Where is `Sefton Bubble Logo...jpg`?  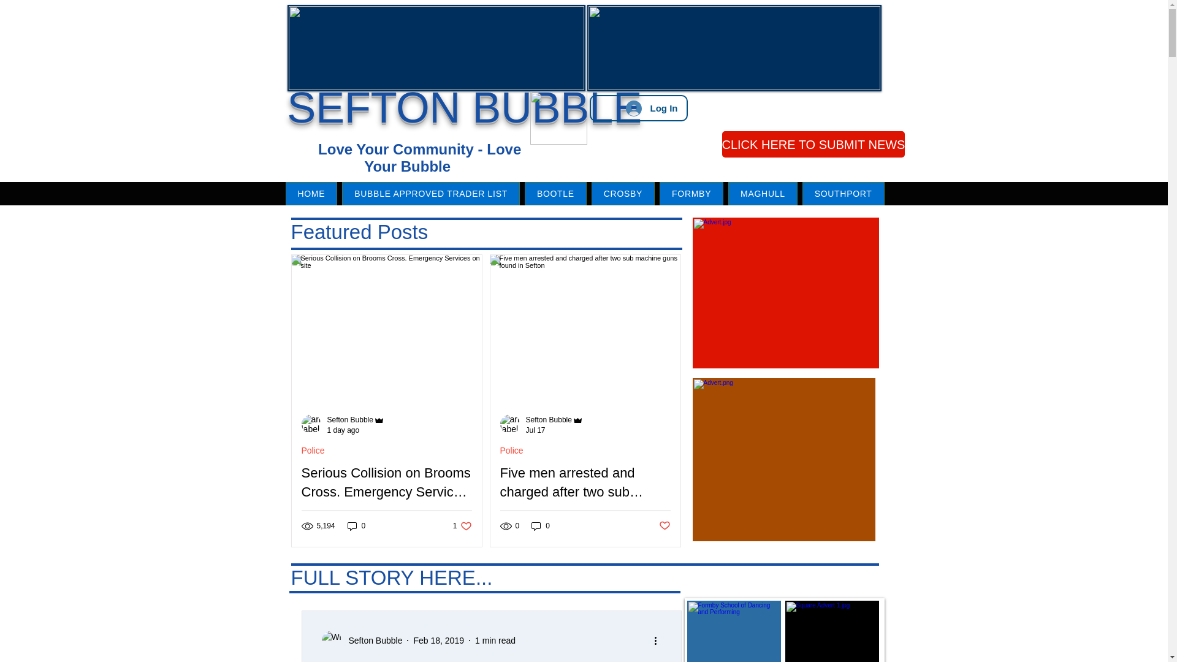 Sefton Bubble Logo...jpg is located at coordinates (371, 640).